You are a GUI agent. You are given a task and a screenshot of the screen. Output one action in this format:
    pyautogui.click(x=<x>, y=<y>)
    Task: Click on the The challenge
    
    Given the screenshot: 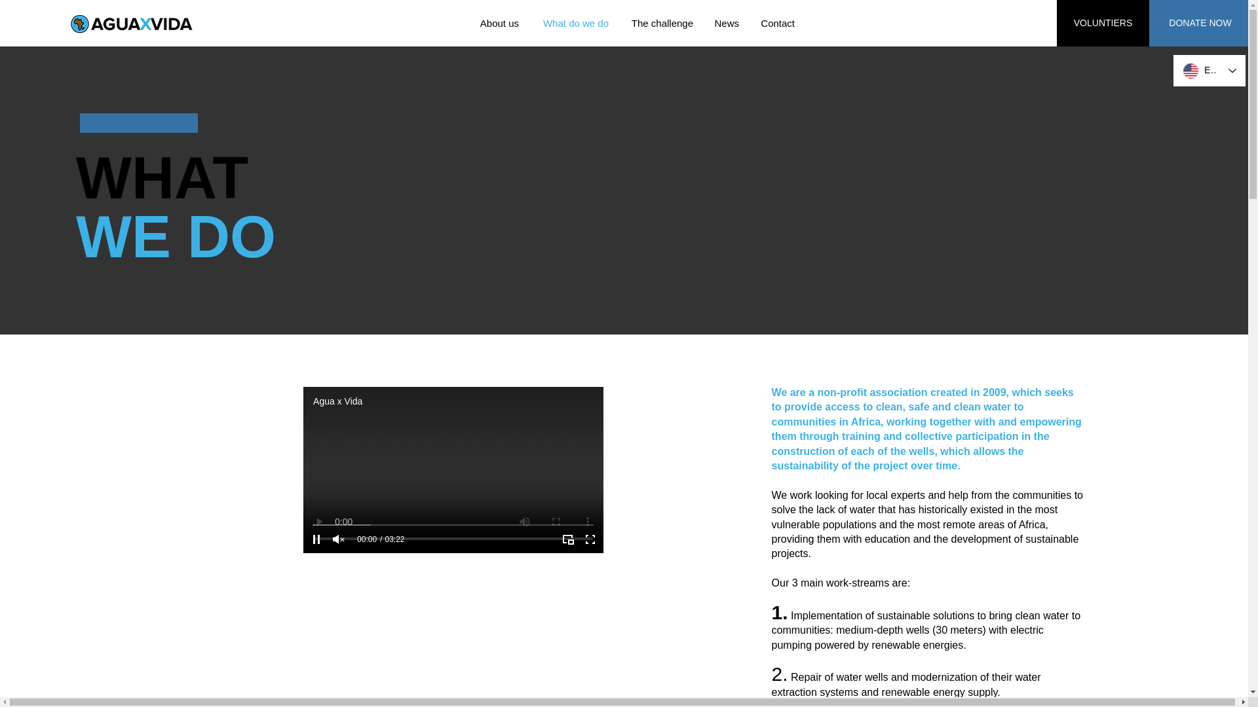 What is the action you would take?
    pyautogui.click(x=660, y=23)
    